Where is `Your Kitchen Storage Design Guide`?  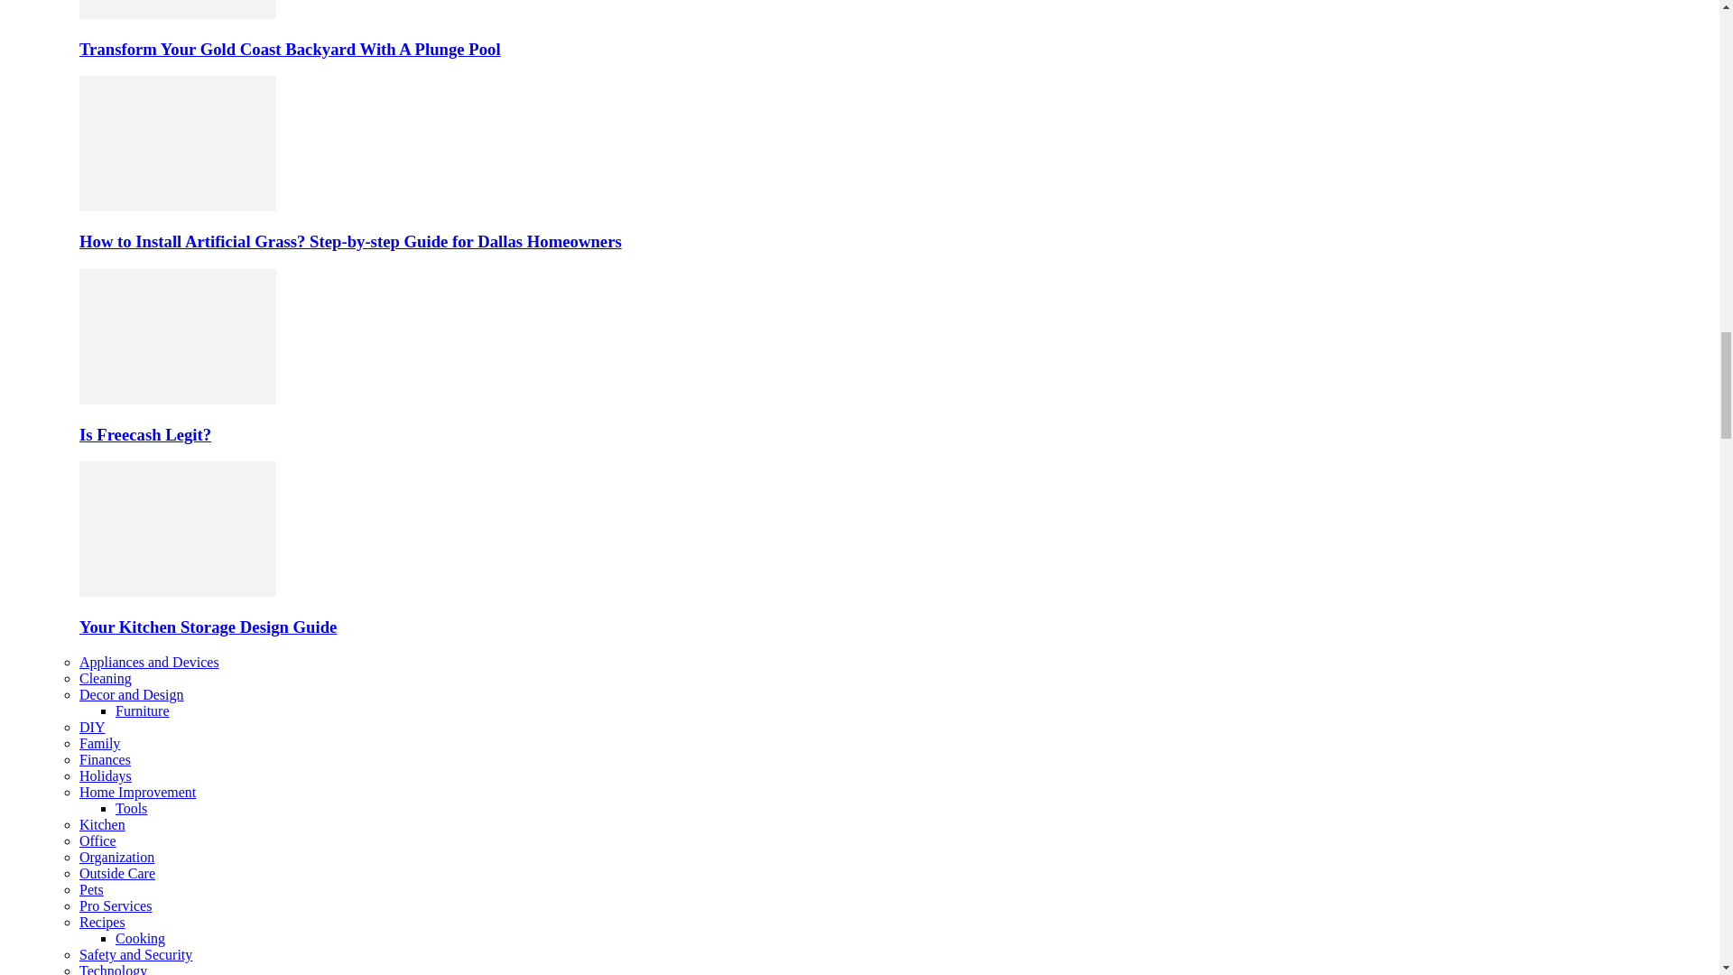 Your Kitchen Storage Design Guide is located at coordinates (177, 591).